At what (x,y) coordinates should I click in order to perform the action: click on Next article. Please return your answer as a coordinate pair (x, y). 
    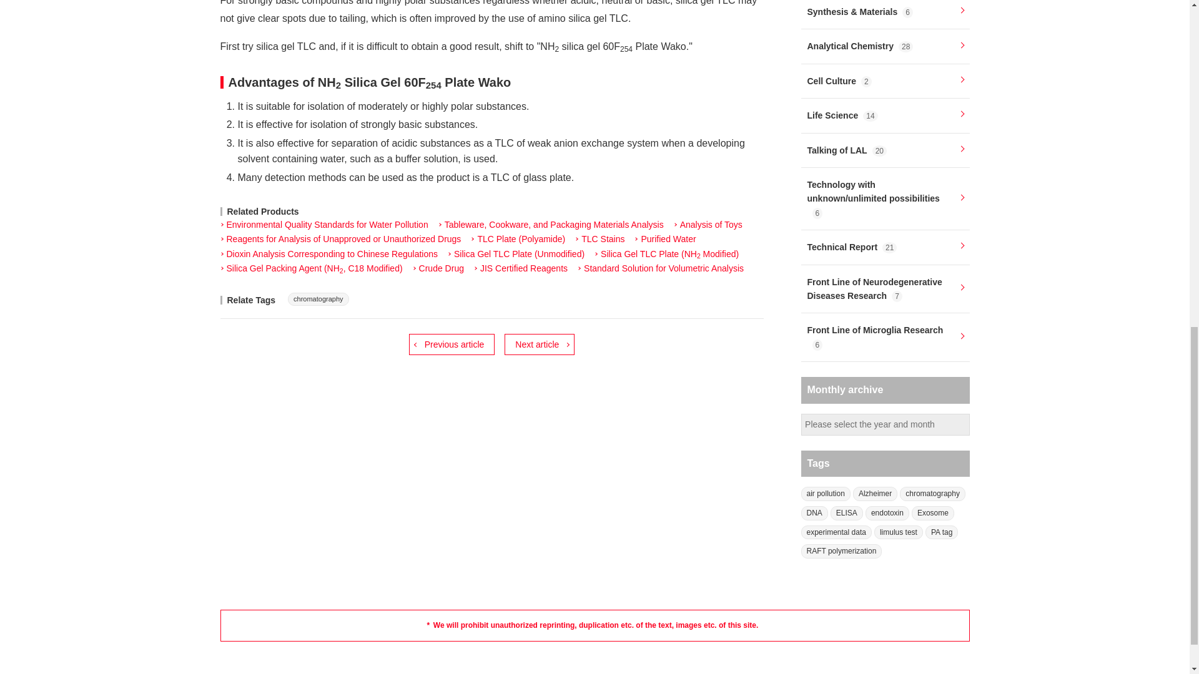
    Looking at the image, I should click on (540, 344).